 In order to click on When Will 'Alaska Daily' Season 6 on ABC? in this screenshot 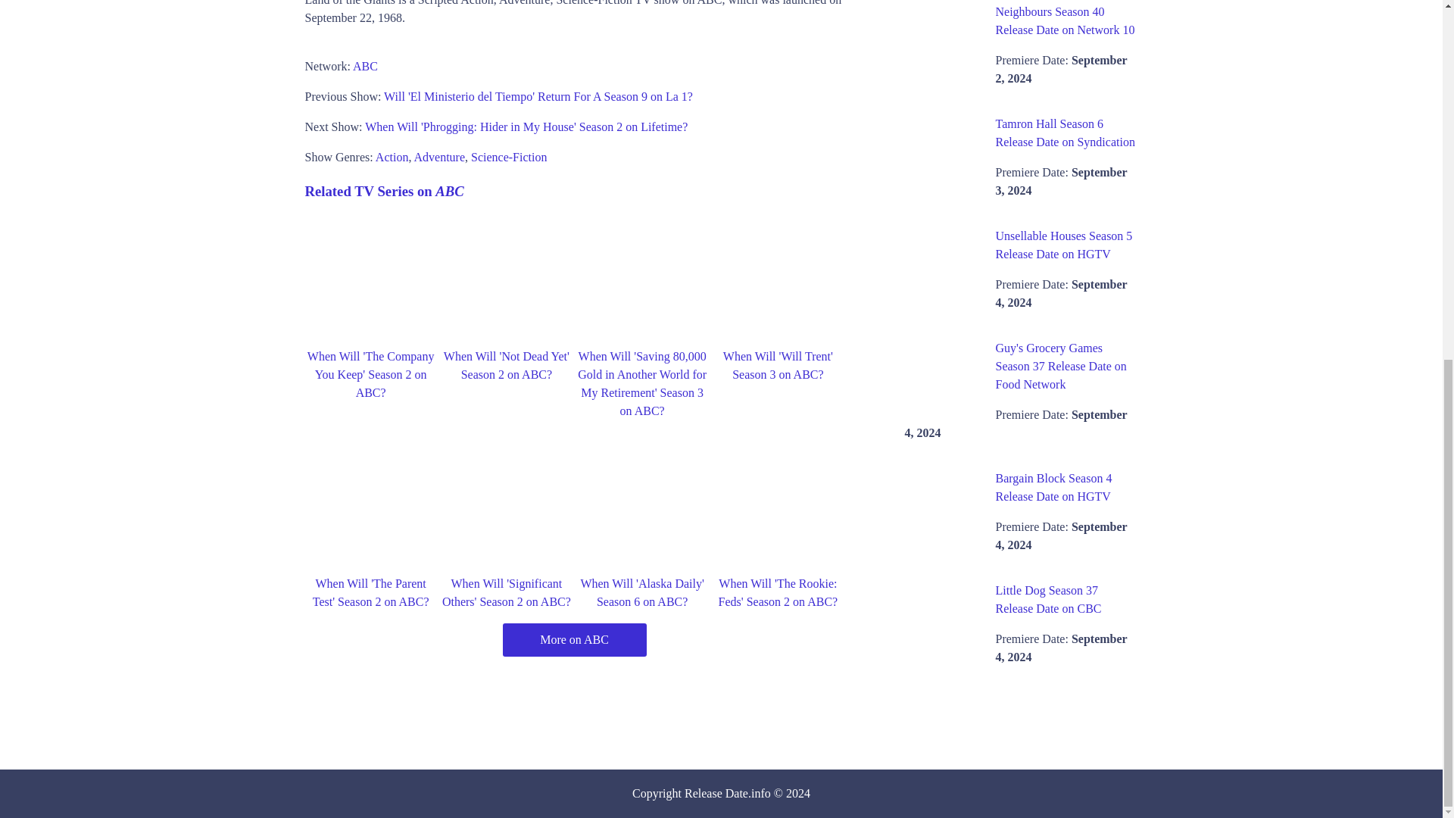, I will do `click(642, 592)`.